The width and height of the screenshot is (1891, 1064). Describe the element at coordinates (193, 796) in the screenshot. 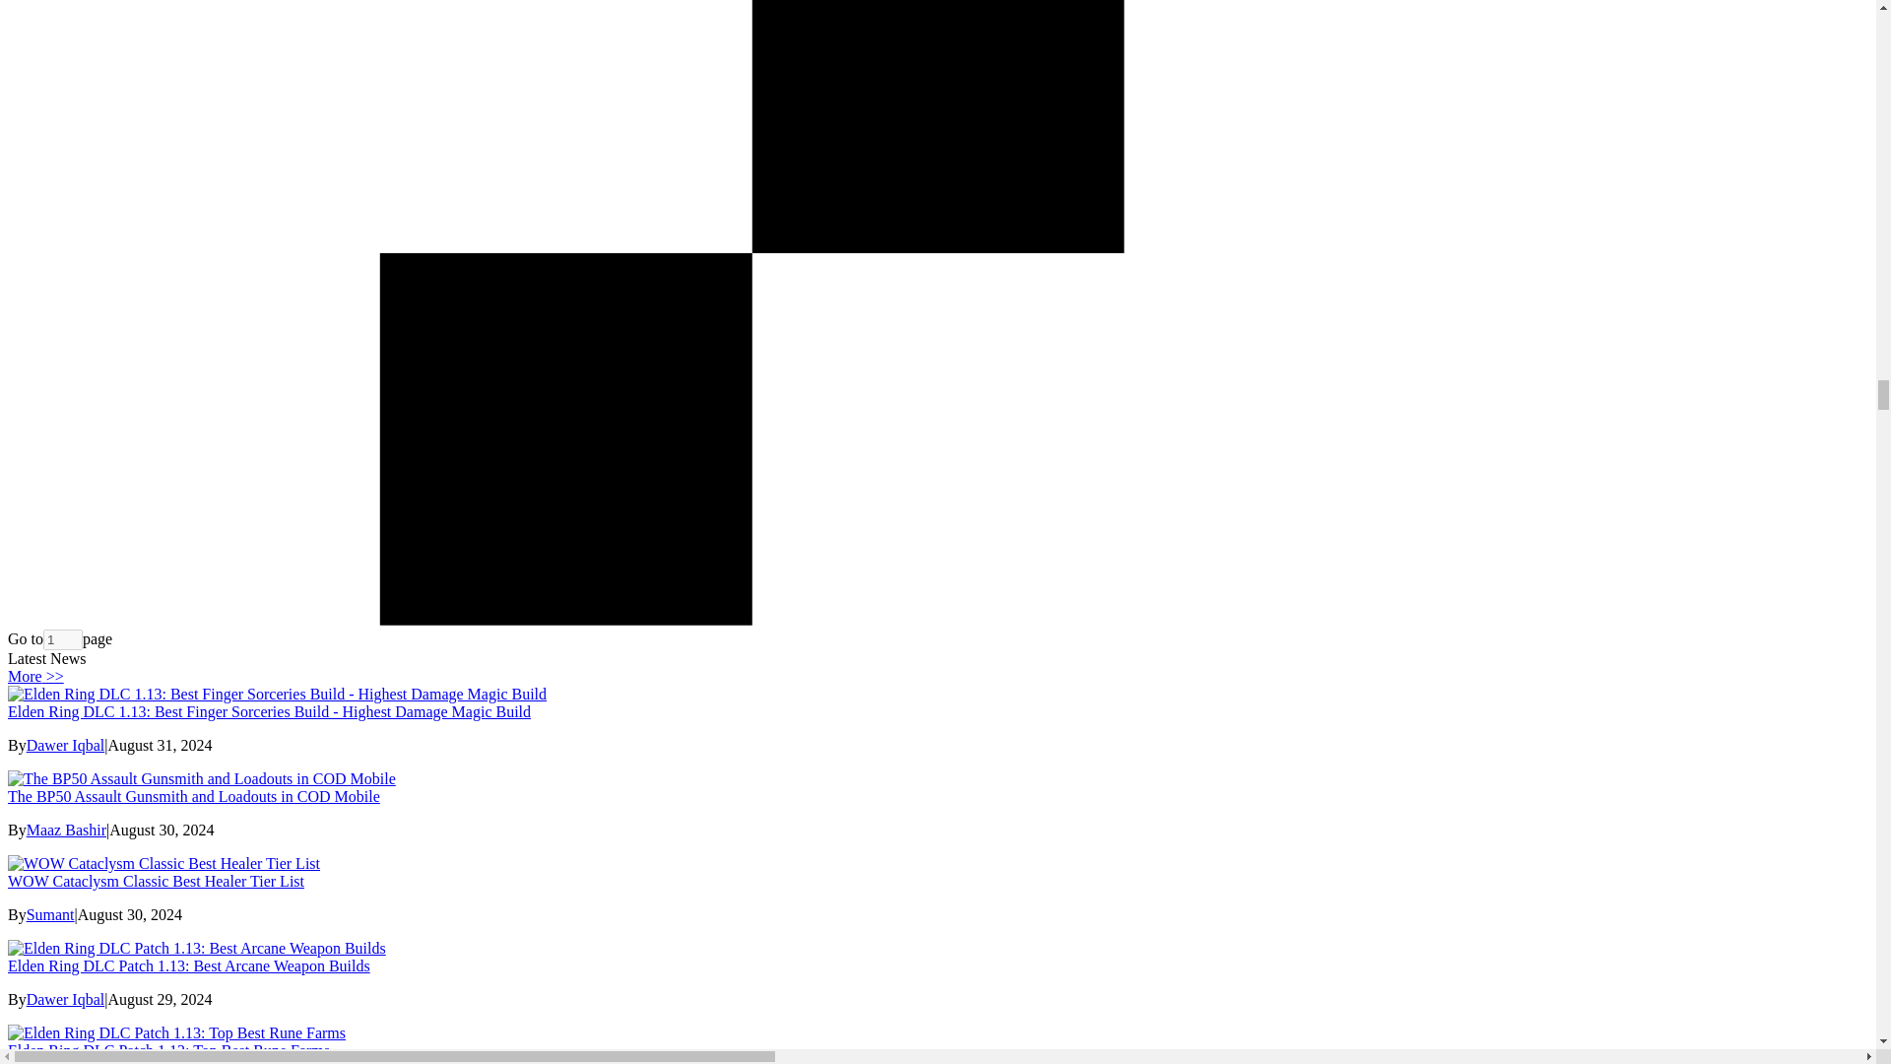

I see `The BP50 Assault Gunsmith and Loadouts in COD Mobile` at that location.